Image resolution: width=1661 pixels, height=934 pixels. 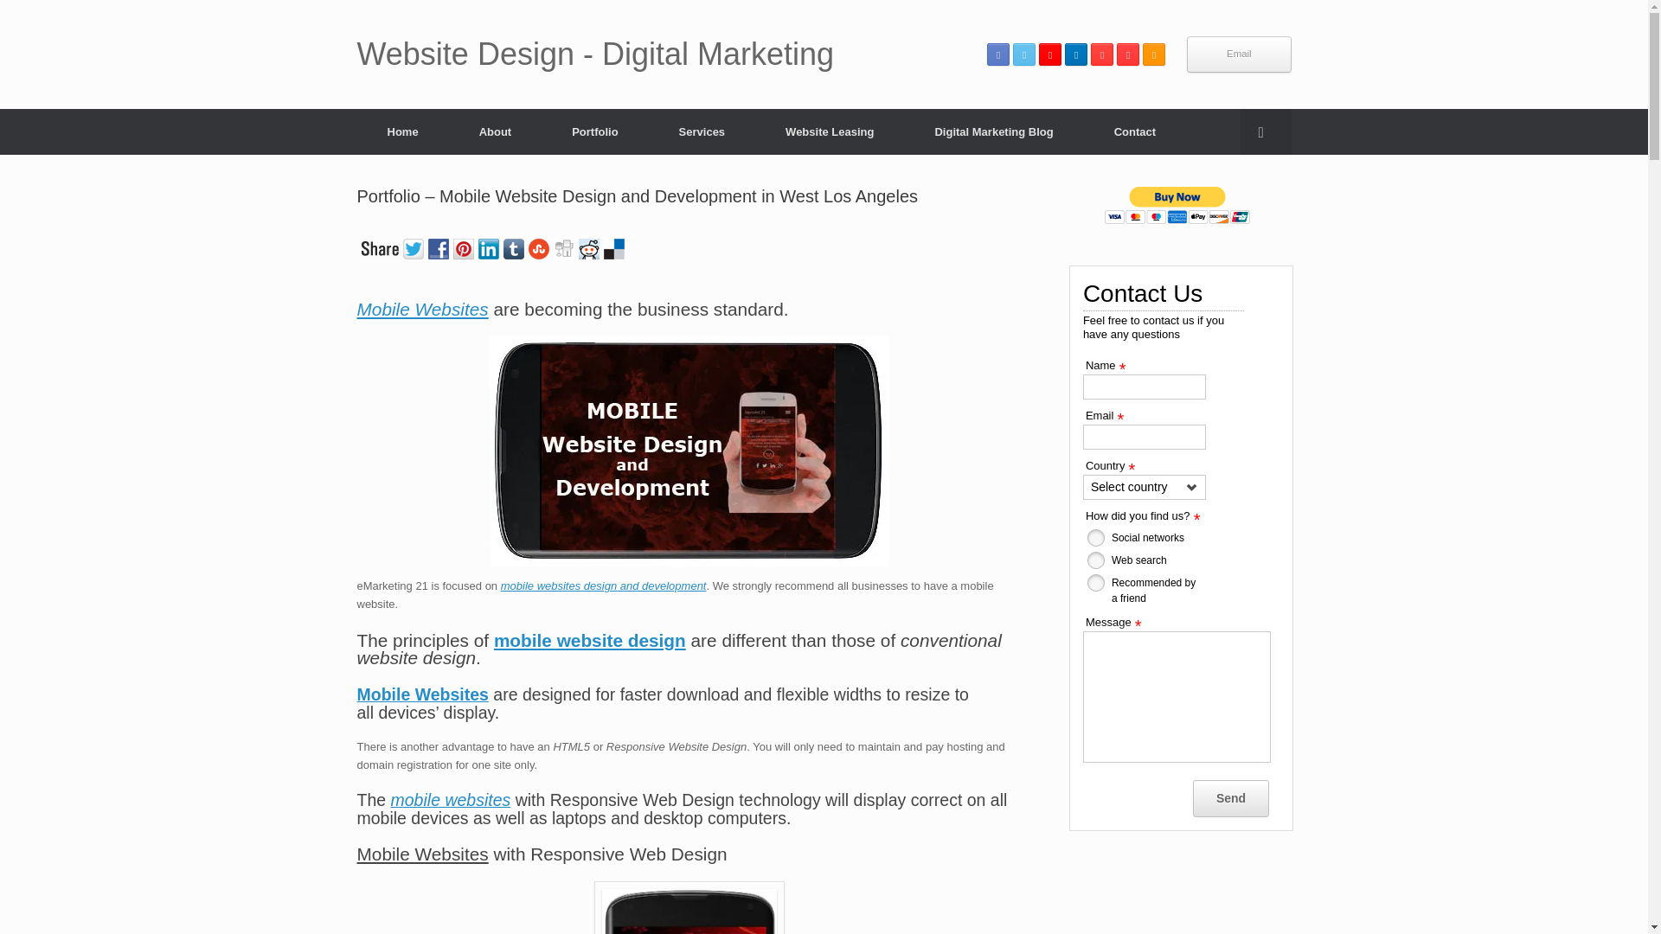 What do you see at coordinates (595, 54) in the screenshot?
I see `Website Design - Digital Marketing` at bounding box center [595, 54].